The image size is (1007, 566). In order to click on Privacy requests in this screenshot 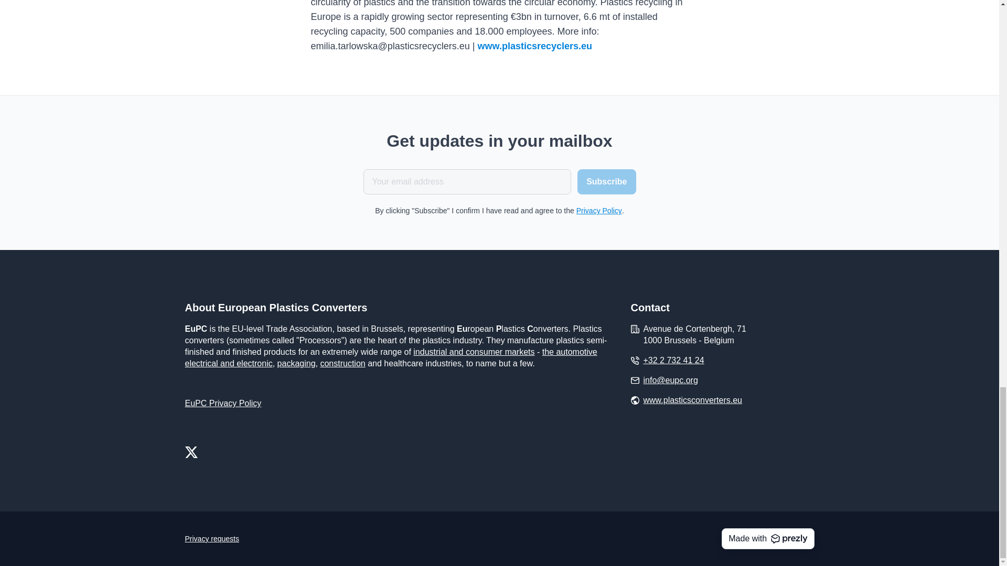, I will do `click(211, 539)`.